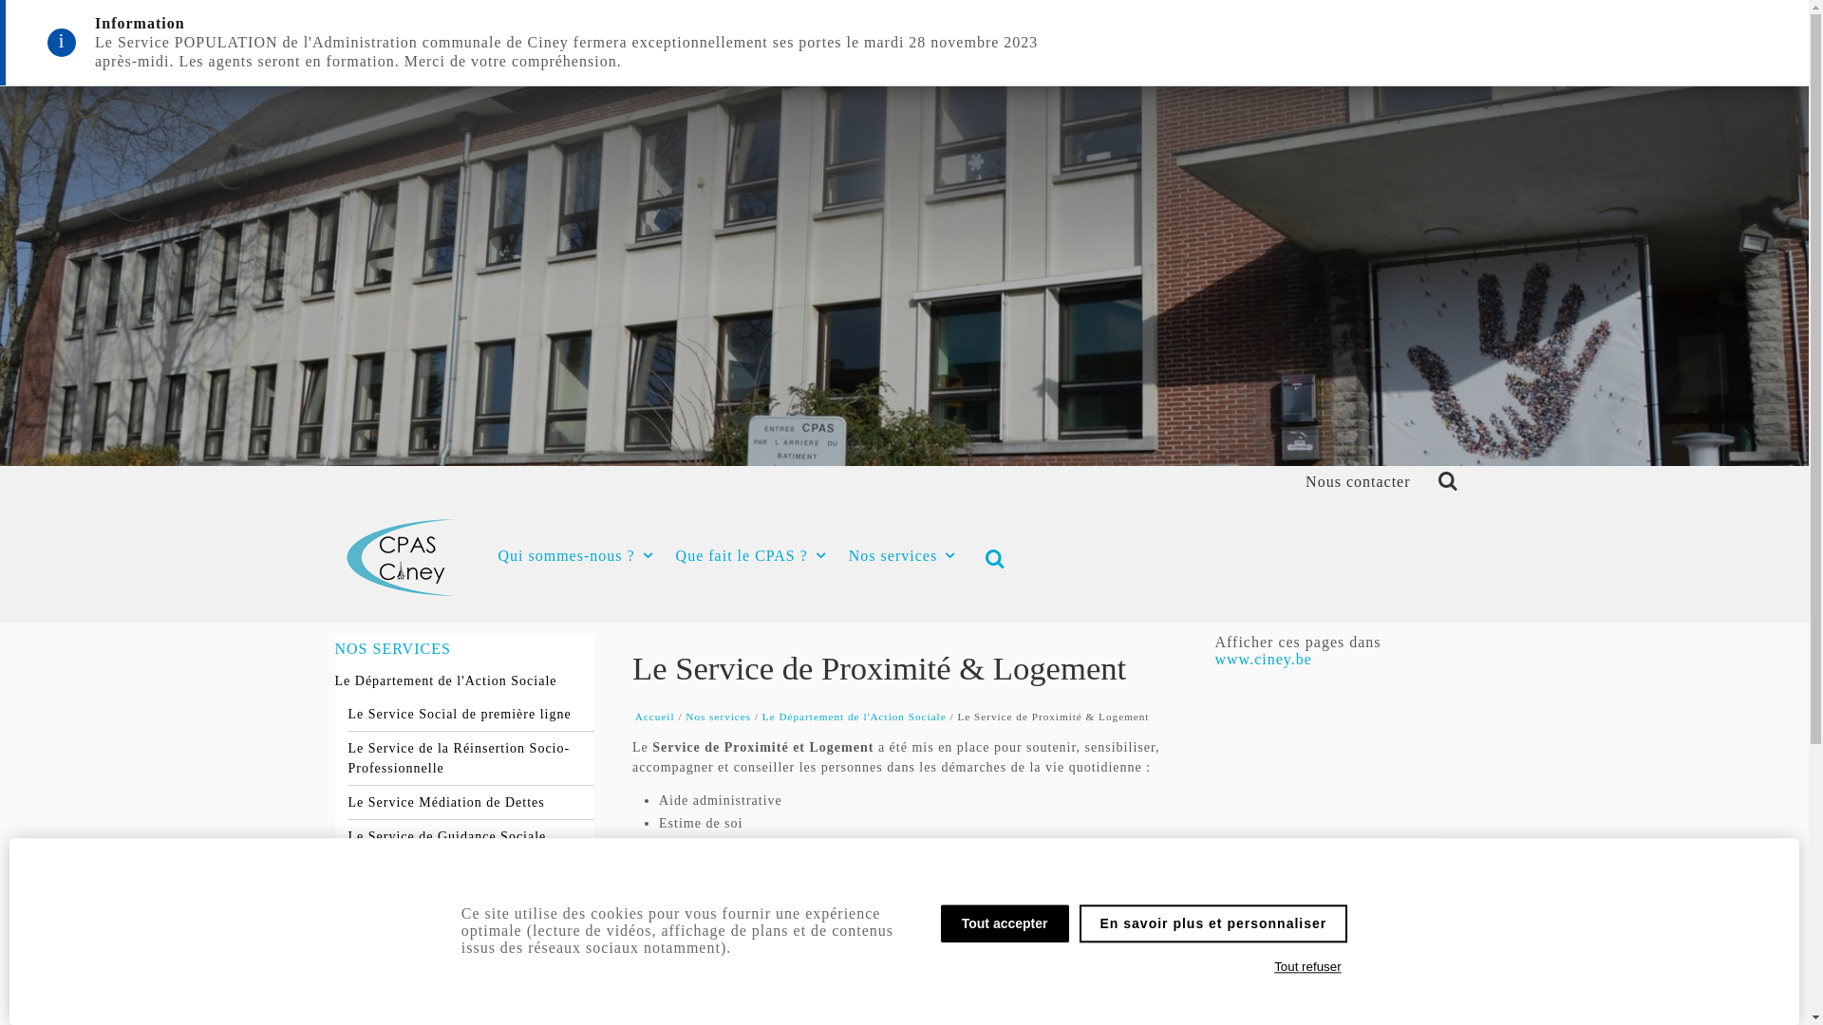 The height and width of the screenshot is (1025, 1823). What do you see at coordinates (575, 556) in the screenshot?
I see `Qui sommes-nous ?` at bounding box center [575, 556].